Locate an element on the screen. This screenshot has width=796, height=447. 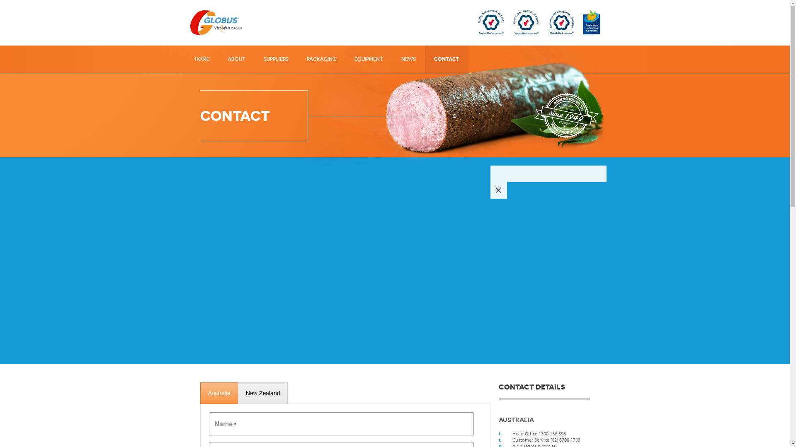
EQUIPMENT is located at coordinates (368, 59).